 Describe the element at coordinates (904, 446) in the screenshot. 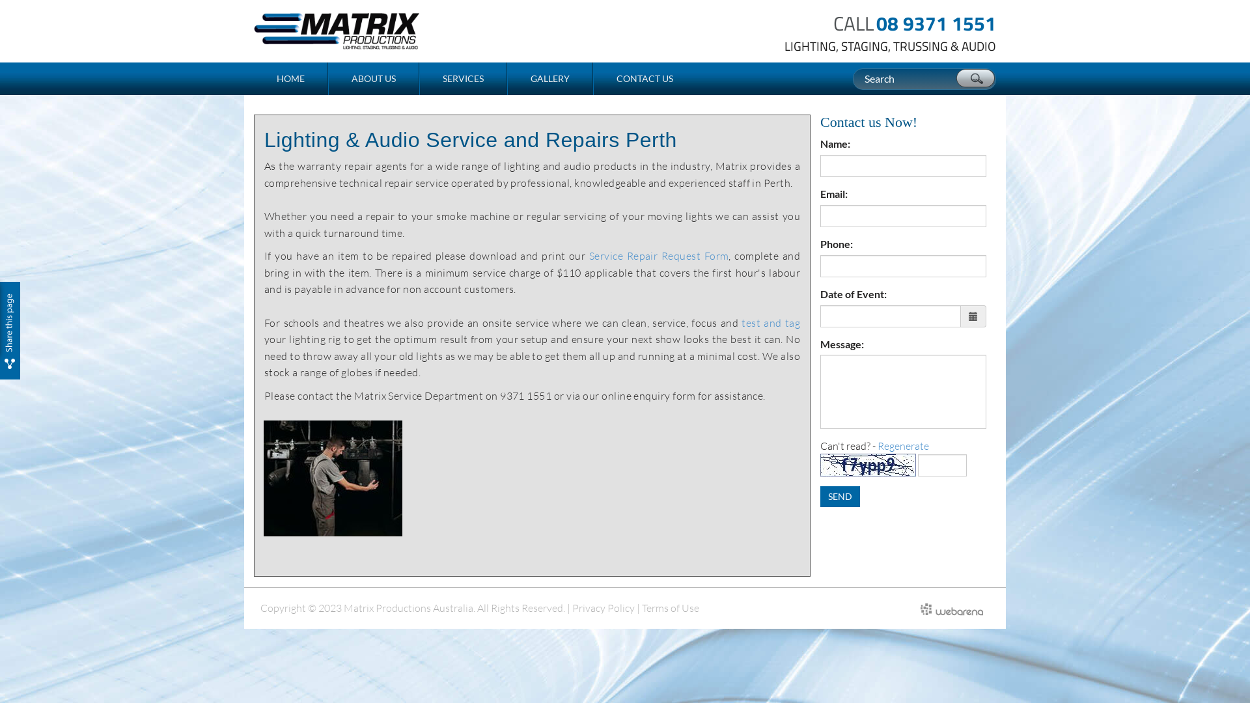

I see `Regenerate` at that location.